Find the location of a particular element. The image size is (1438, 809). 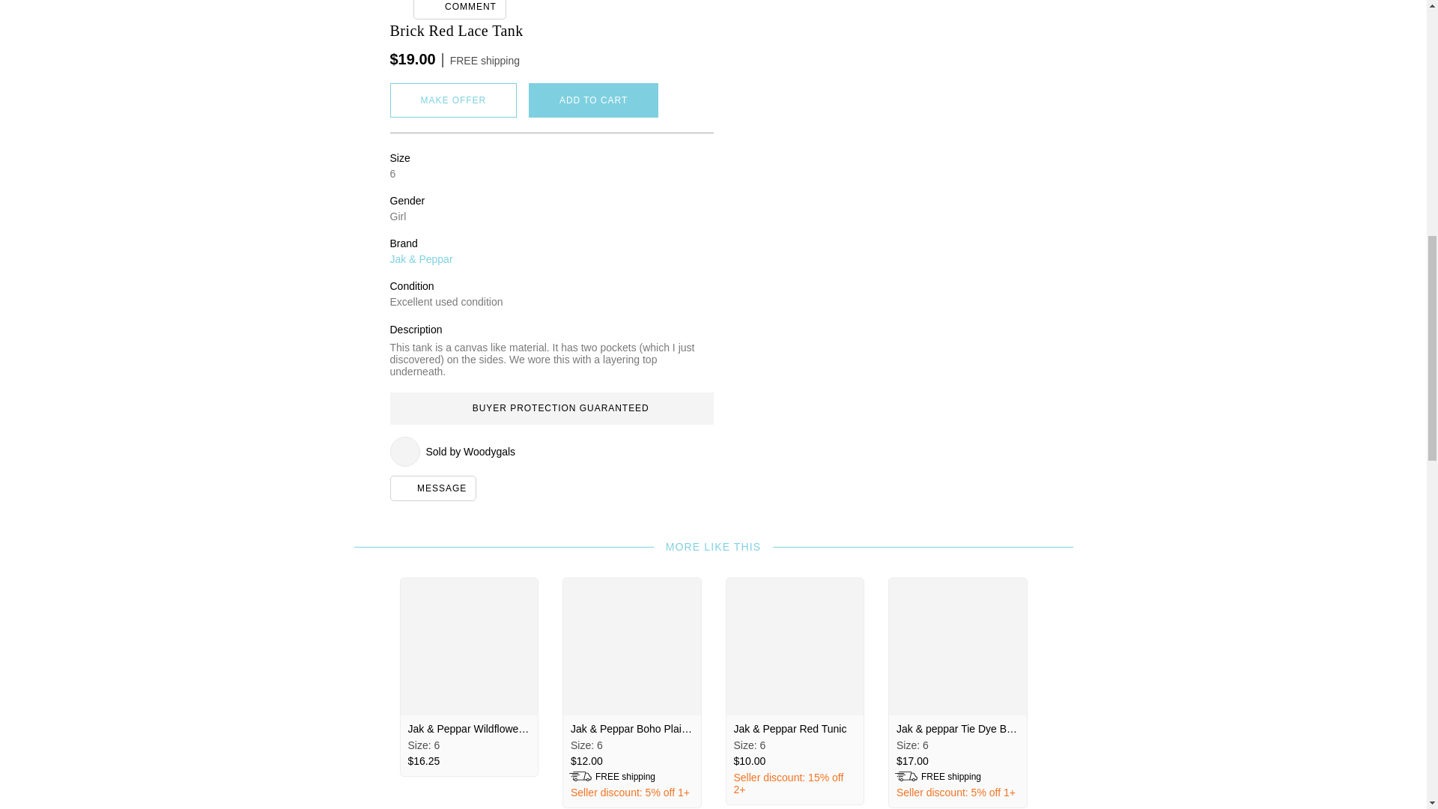

MAKE OFFER is located at coordinates (452, 100).